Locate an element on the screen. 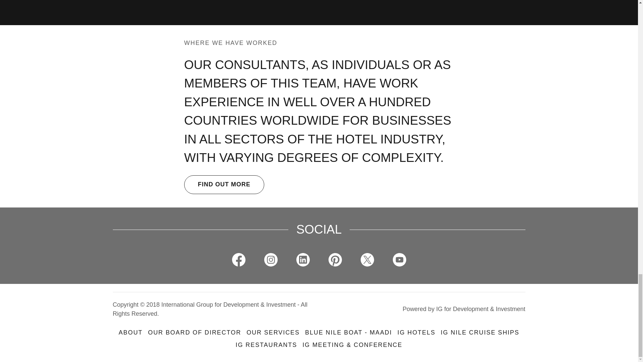 The image size is (643, 362). OUR SERVICES is located at coordinates (273, 333).